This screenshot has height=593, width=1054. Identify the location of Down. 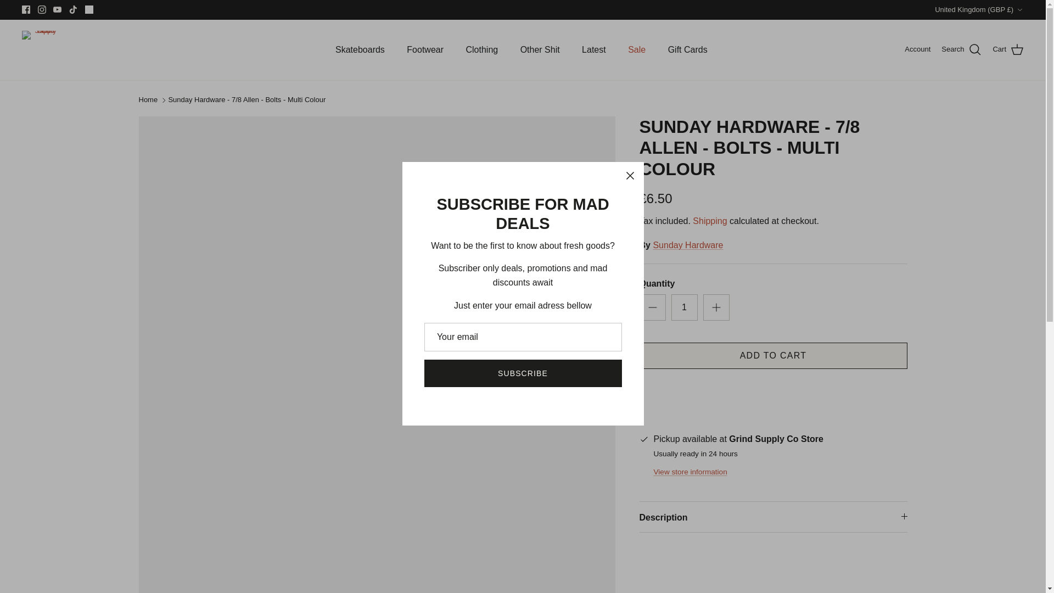
(1019, 9).